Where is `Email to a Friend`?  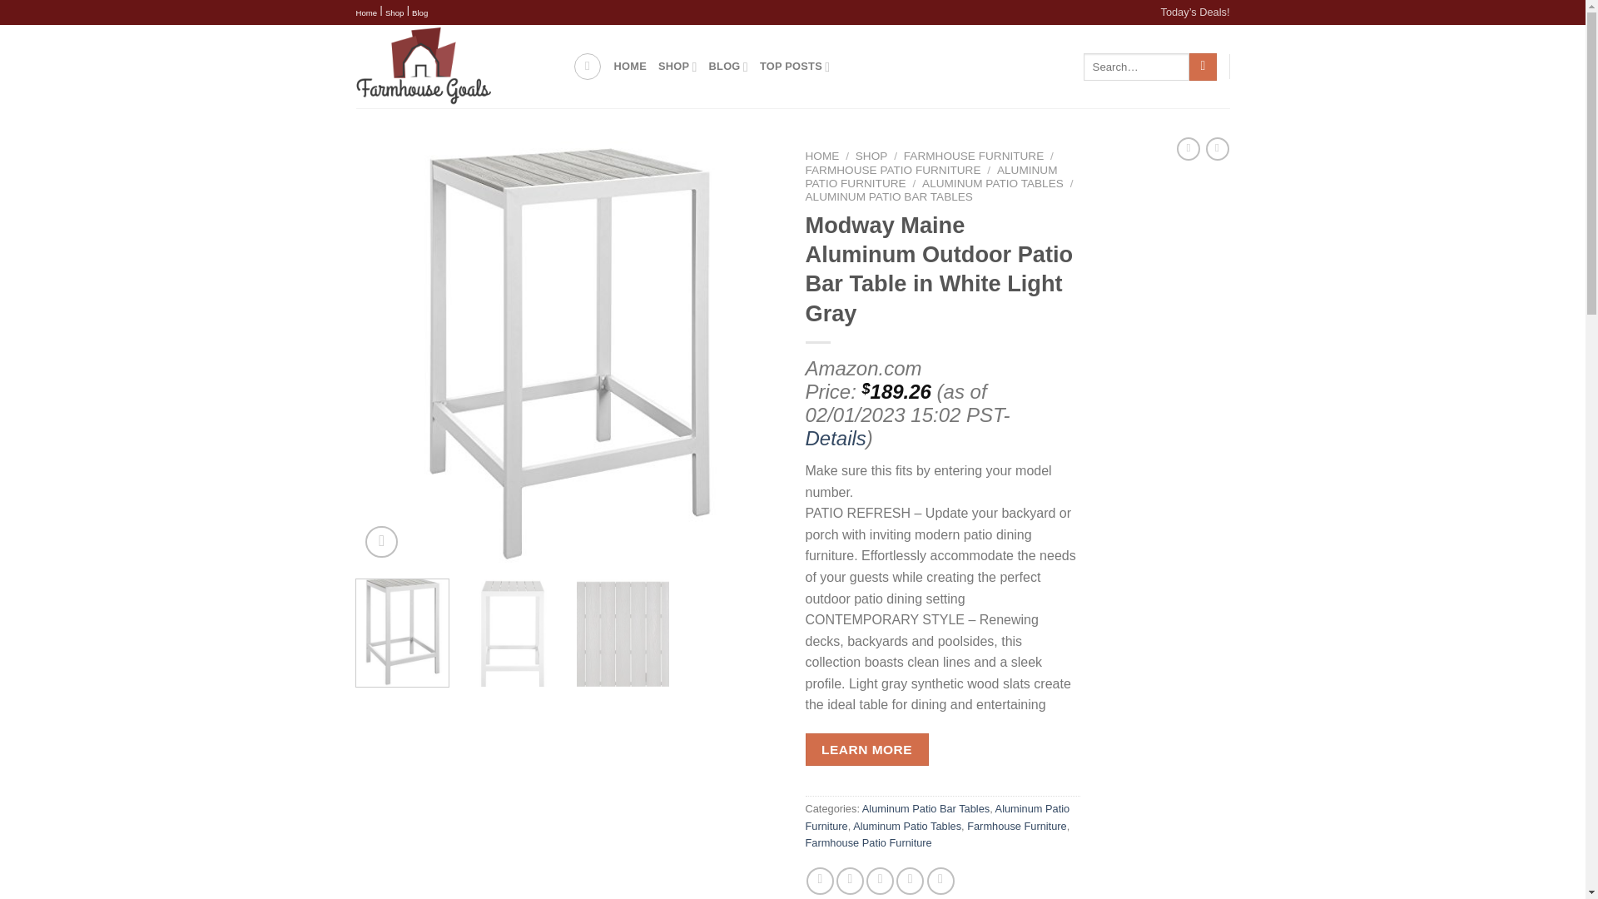 Email to a Friend is located at coordinates (879, 881).